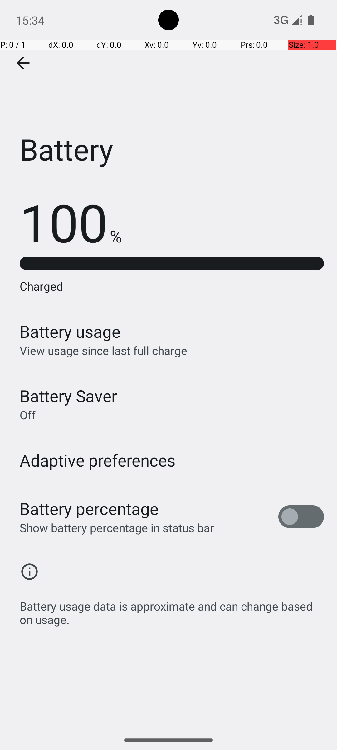 This screenshot has width=337, height=750. Describe the element at coordinates (117, 527) in the screenshot. I see `Show battery percentage in status bar` at that location.